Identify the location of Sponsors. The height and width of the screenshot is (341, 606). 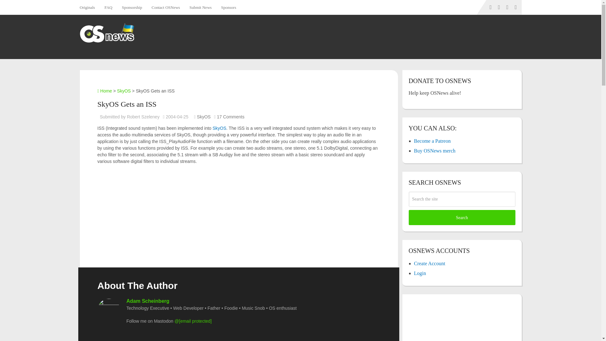
(229, 7).